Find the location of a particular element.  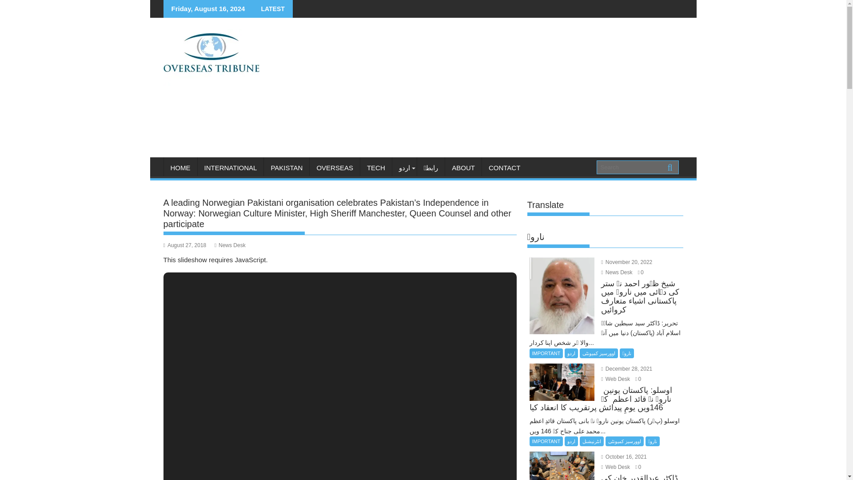

INTERNATIONAL is located at coordinates (230, 168).